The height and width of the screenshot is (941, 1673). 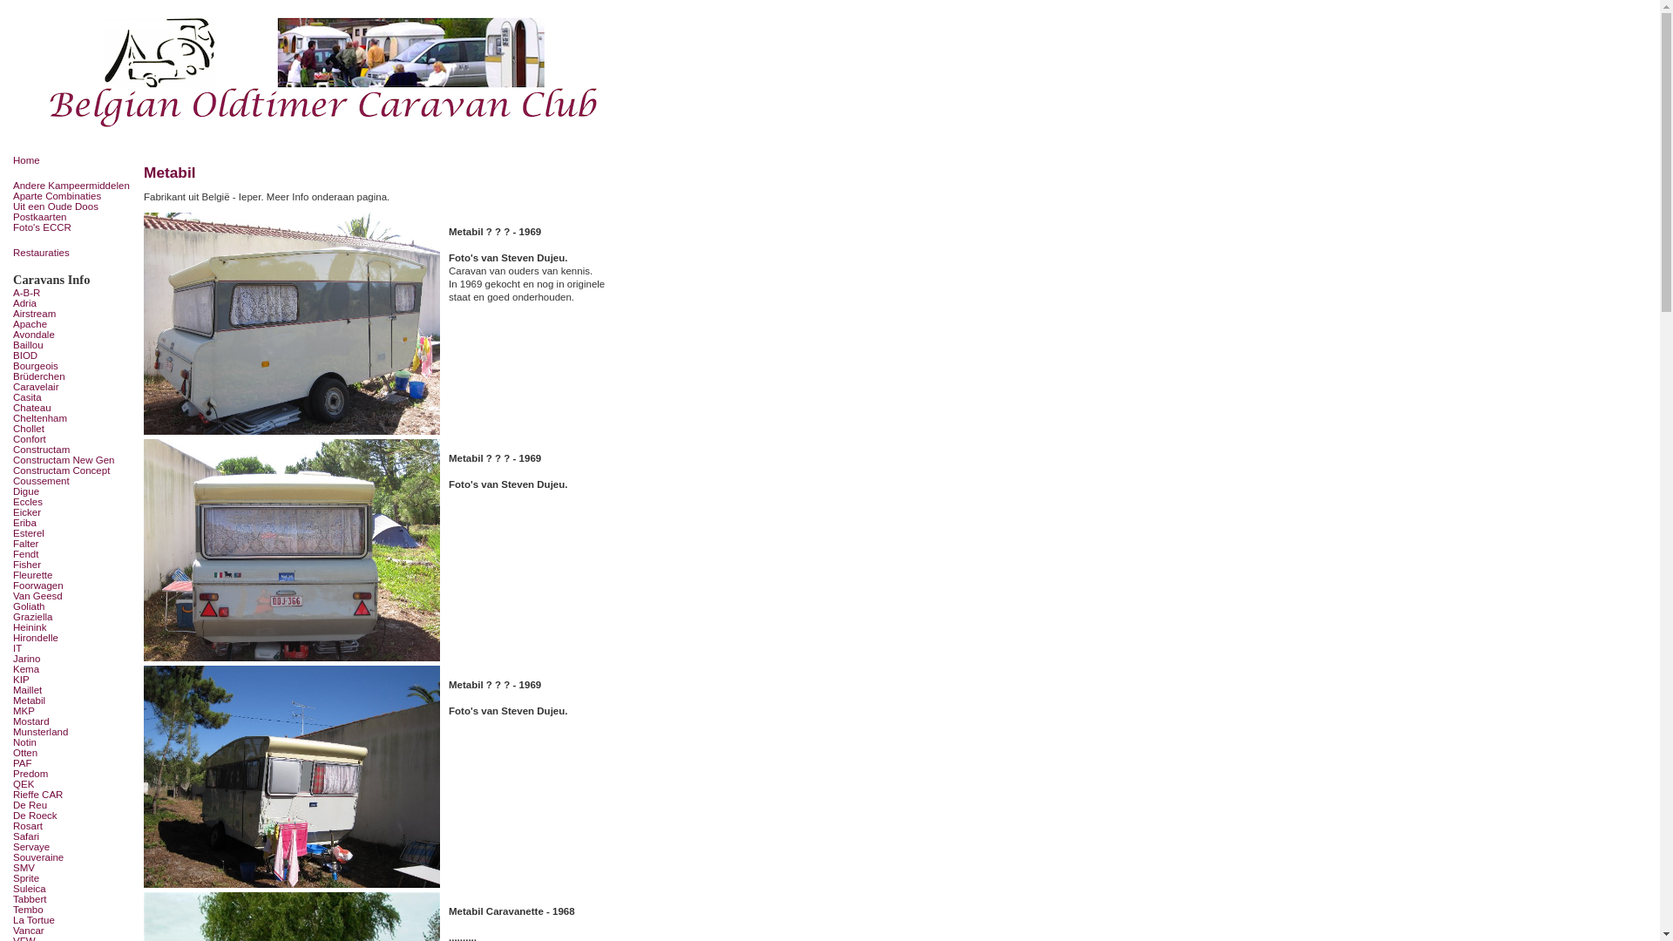 What do you see at coordinates (74, 314) in the screenshot?
I see `Airstream` at bounding box center [74, 314].